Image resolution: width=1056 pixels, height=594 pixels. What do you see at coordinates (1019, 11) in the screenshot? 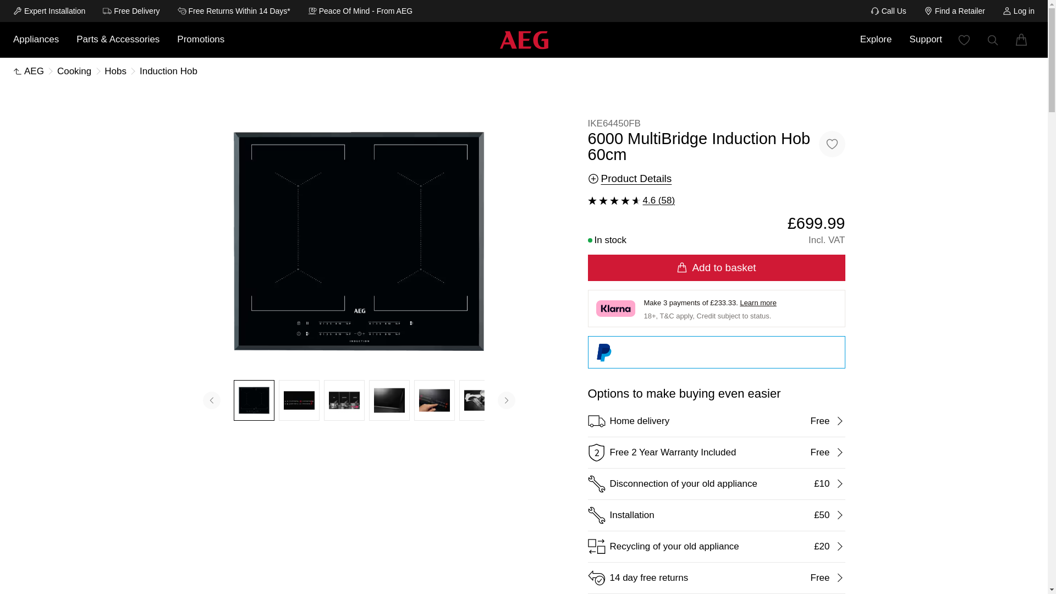
I see `Log in` at bounding box center [1019, 11].